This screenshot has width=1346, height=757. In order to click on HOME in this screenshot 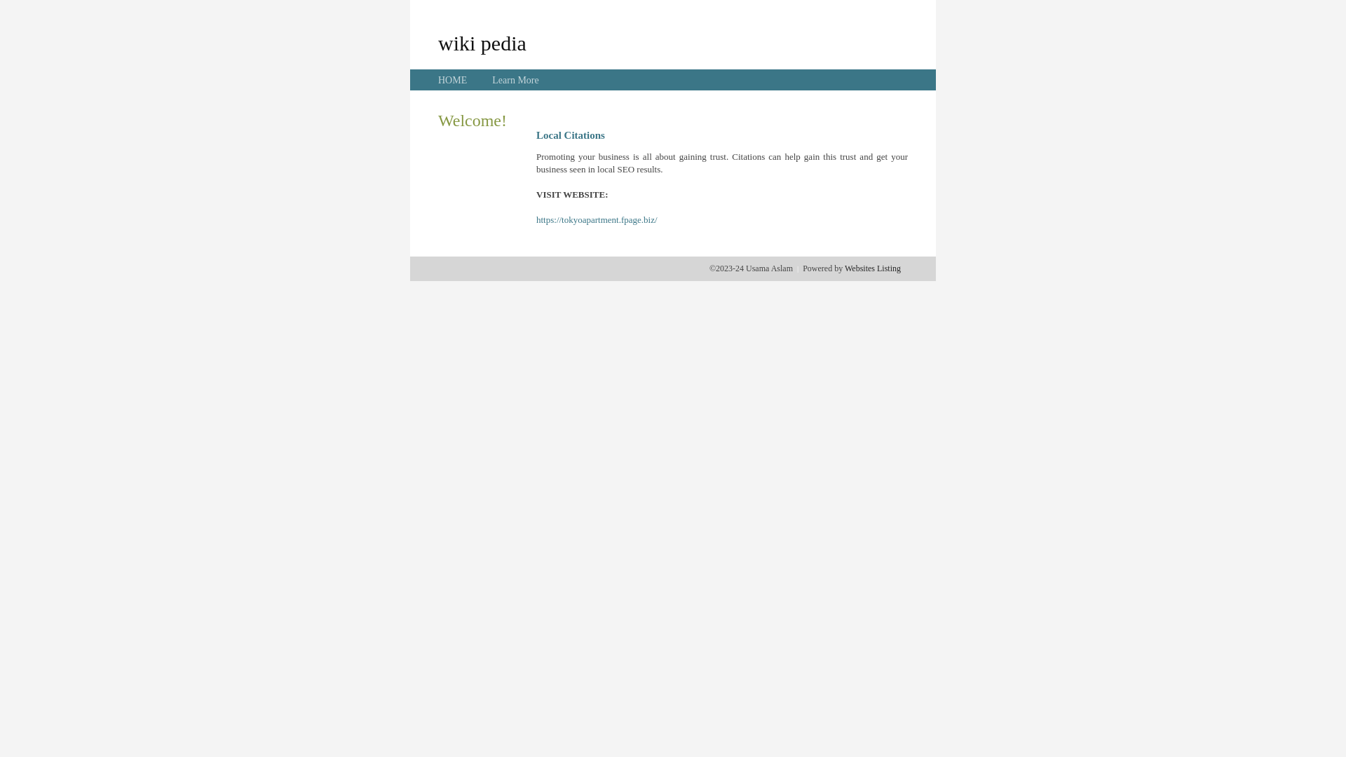, I will do `click(453, 80)`.